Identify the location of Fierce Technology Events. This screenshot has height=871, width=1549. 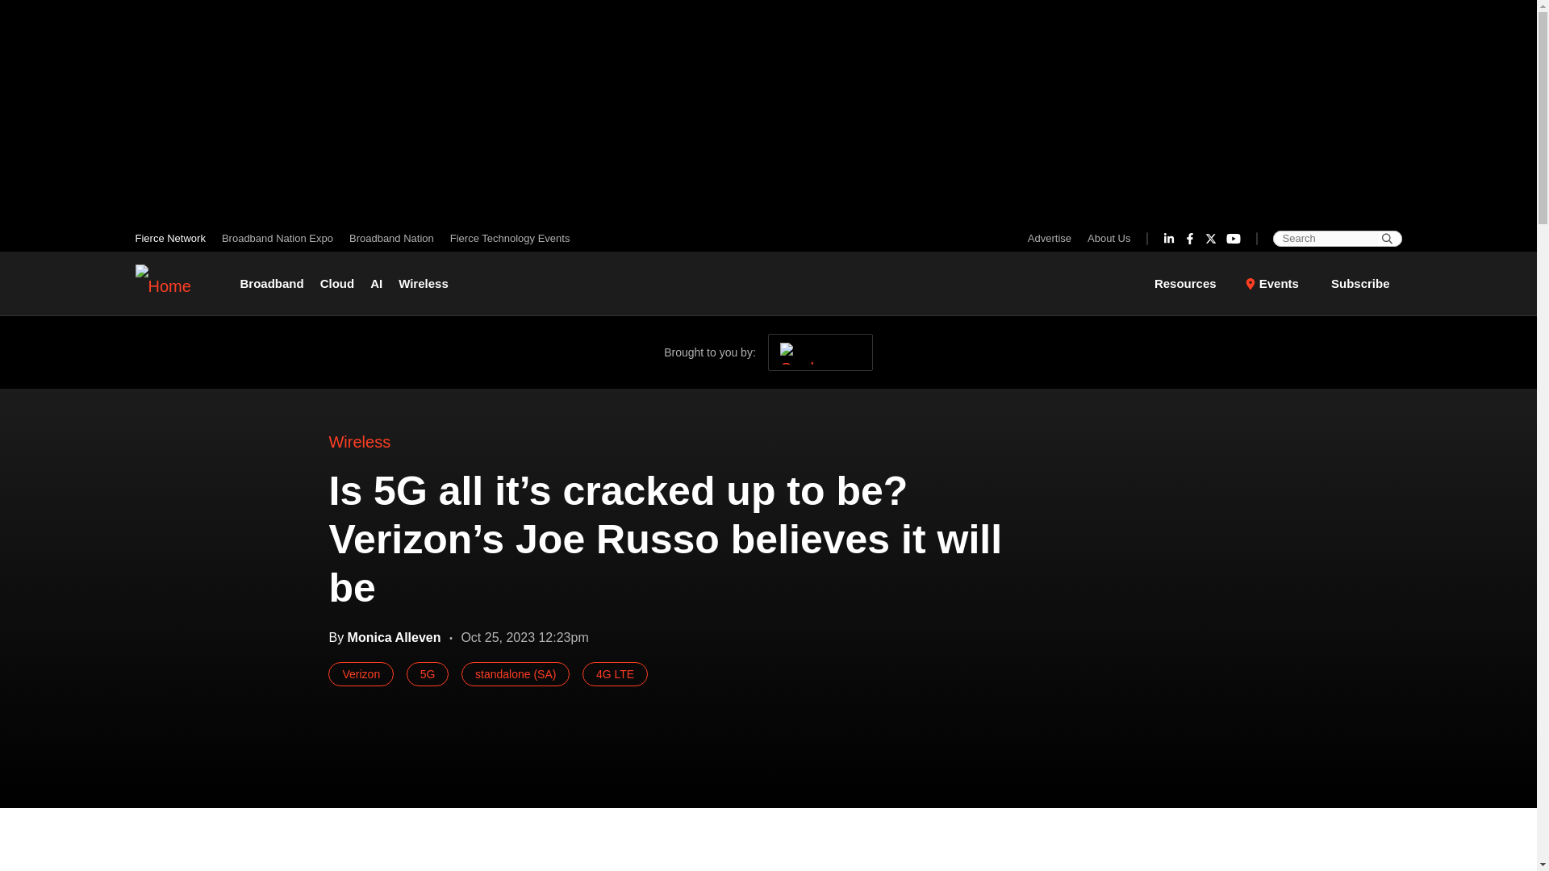
(505, 238).